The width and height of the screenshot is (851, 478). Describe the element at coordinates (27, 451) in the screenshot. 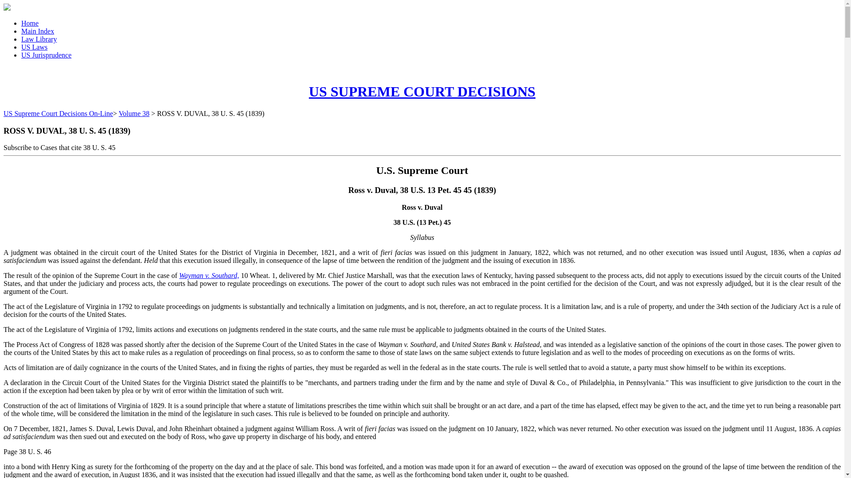

I see `Page 38 U. S. 46` at that location.